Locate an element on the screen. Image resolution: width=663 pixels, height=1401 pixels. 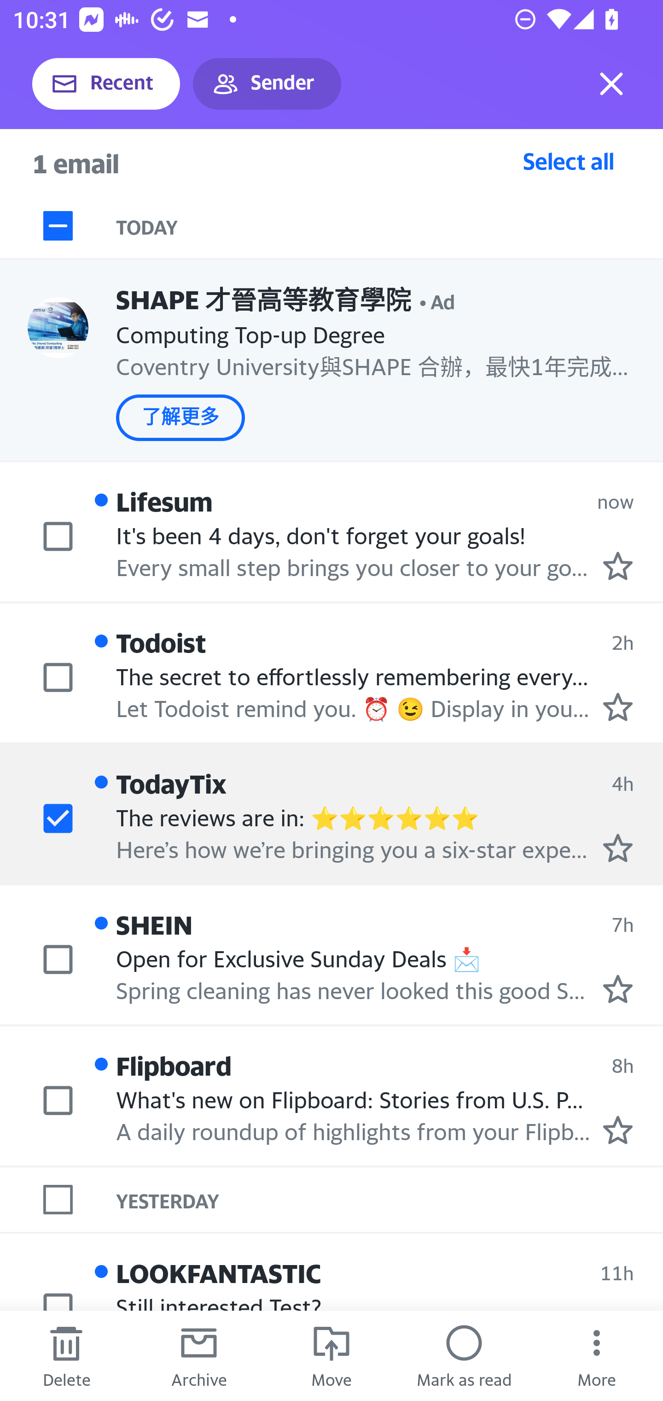
Move is located at coordinates (331, 1356).